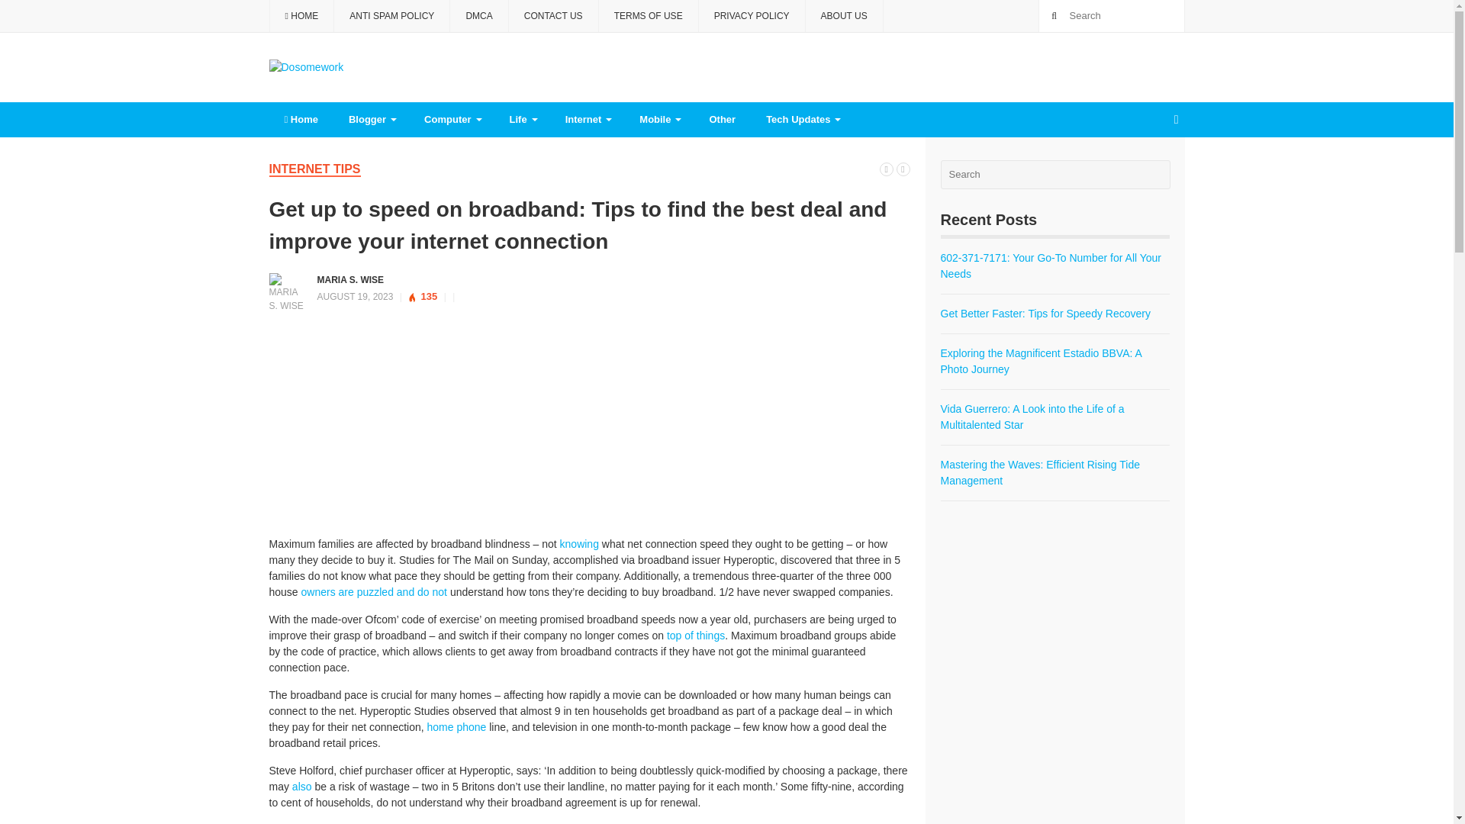  What do you see at coordinates (301, 16) in the screenshot?
I see `HOME` at bounding box center [301, 16].